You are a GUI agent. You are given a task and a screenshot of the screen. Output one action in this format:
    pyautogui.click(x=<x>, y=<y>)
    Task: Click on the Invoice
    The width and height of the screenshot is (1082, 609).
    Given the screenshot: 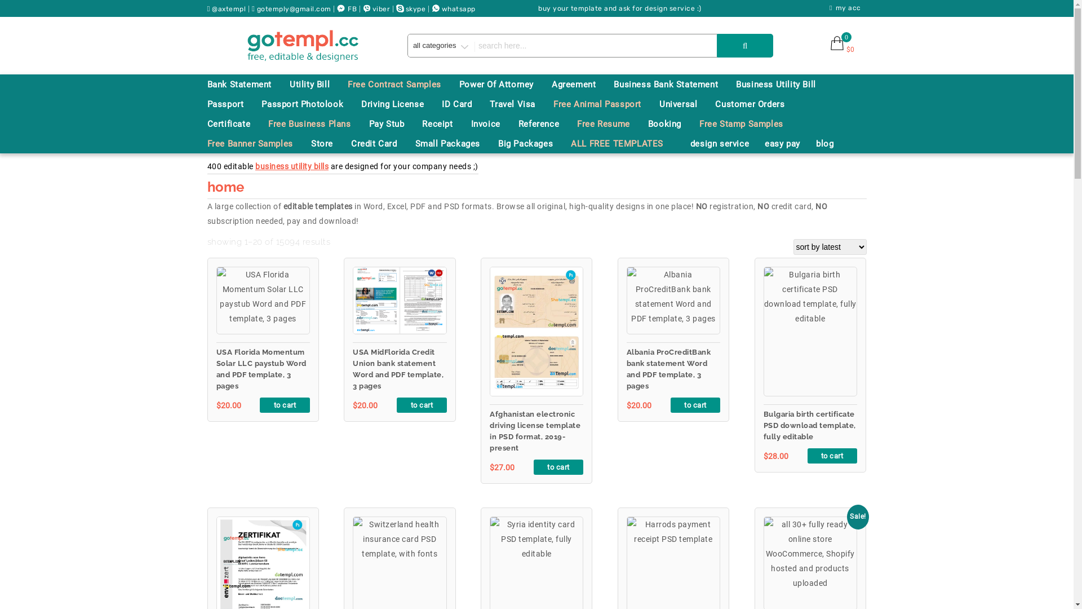 What is the action you would take?
    pyautogui.click(x=494, y=124)
    